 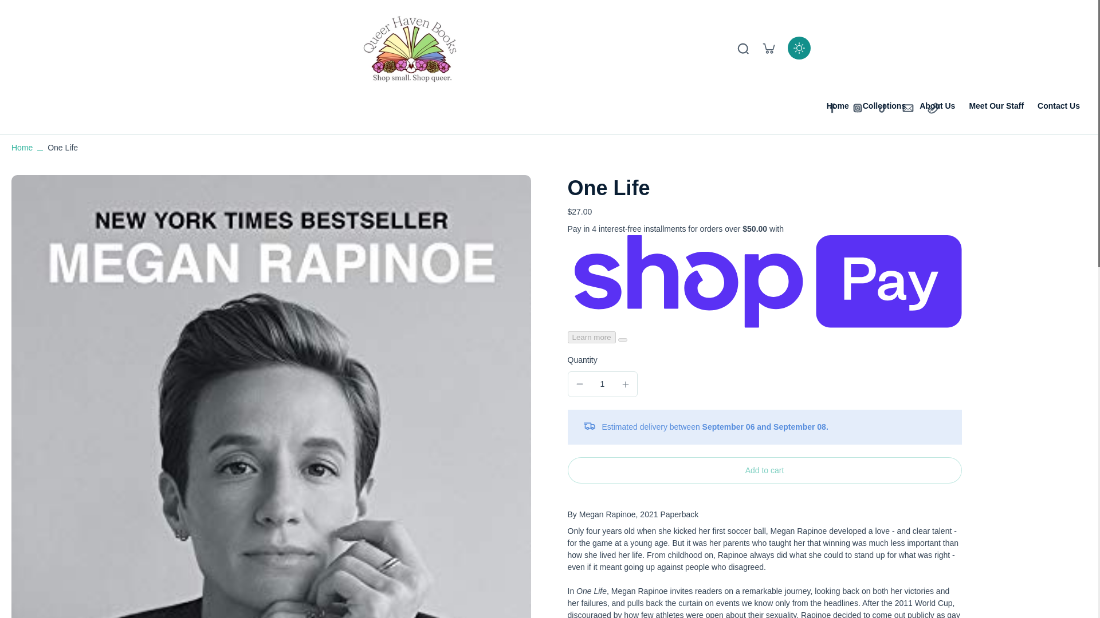 What do you see at coordinates (1059, 105) in the screenshot?
I see `Contact Us` at bounding box center [1059, 105].